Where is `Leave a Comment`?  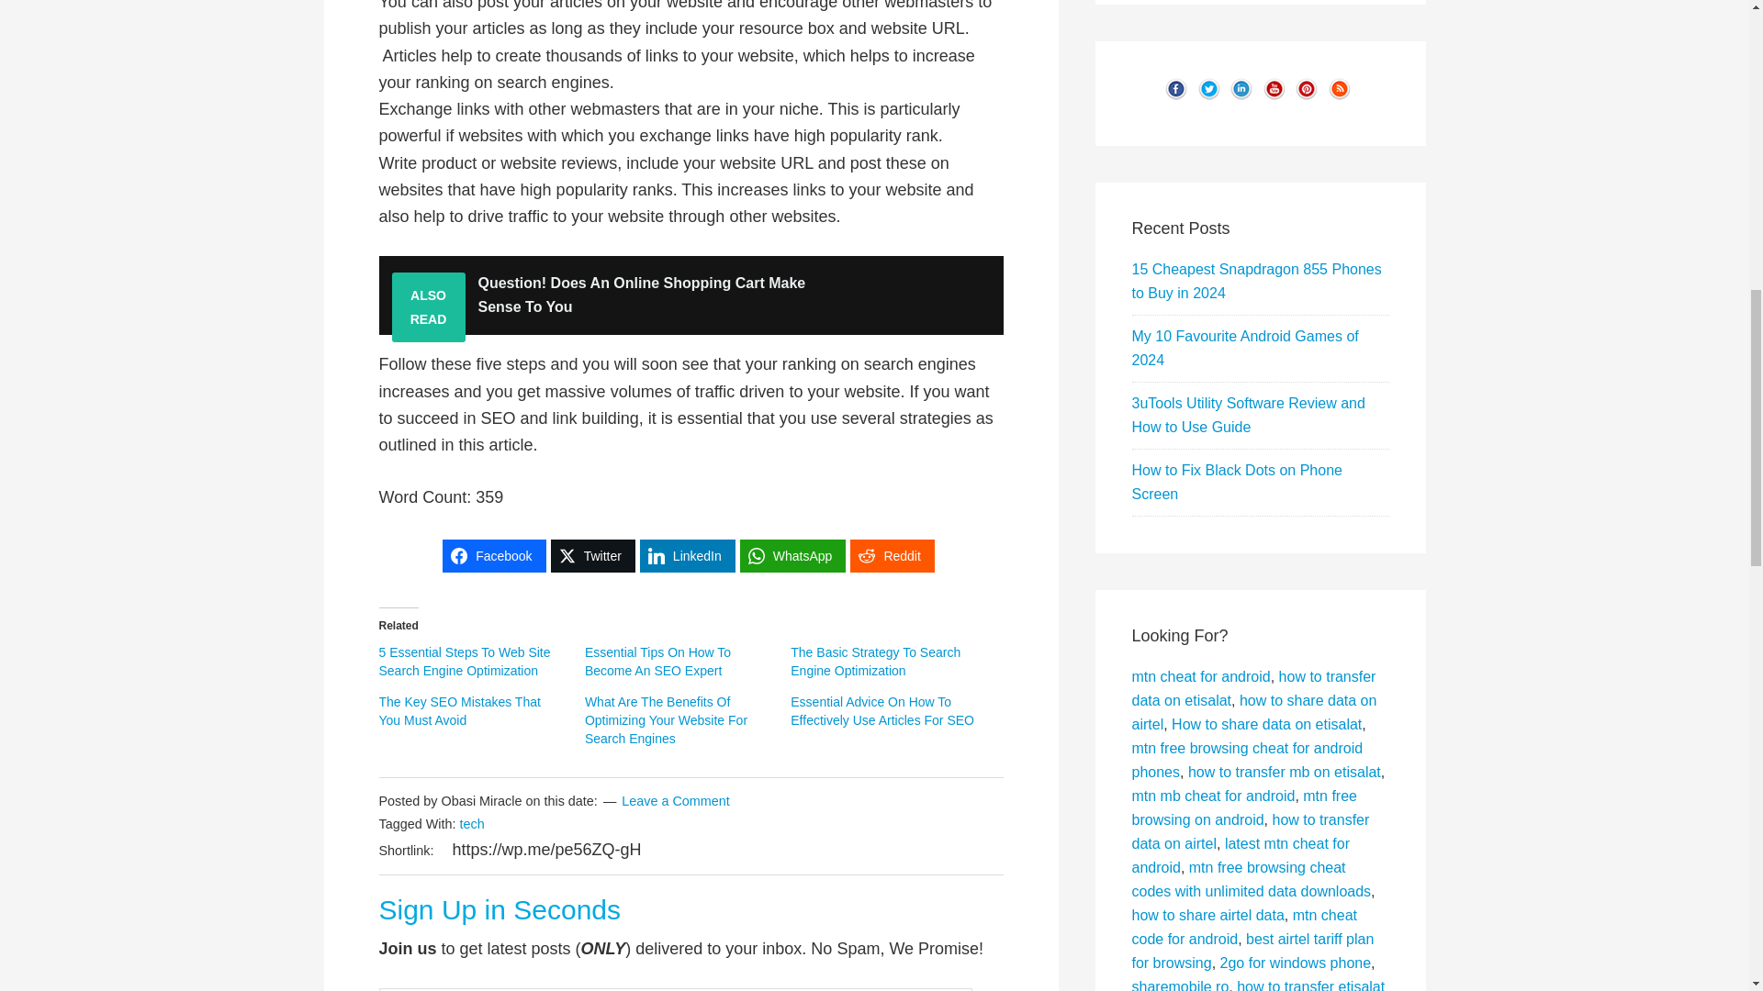 Leave a Comment is located at coordinates (676, 801).